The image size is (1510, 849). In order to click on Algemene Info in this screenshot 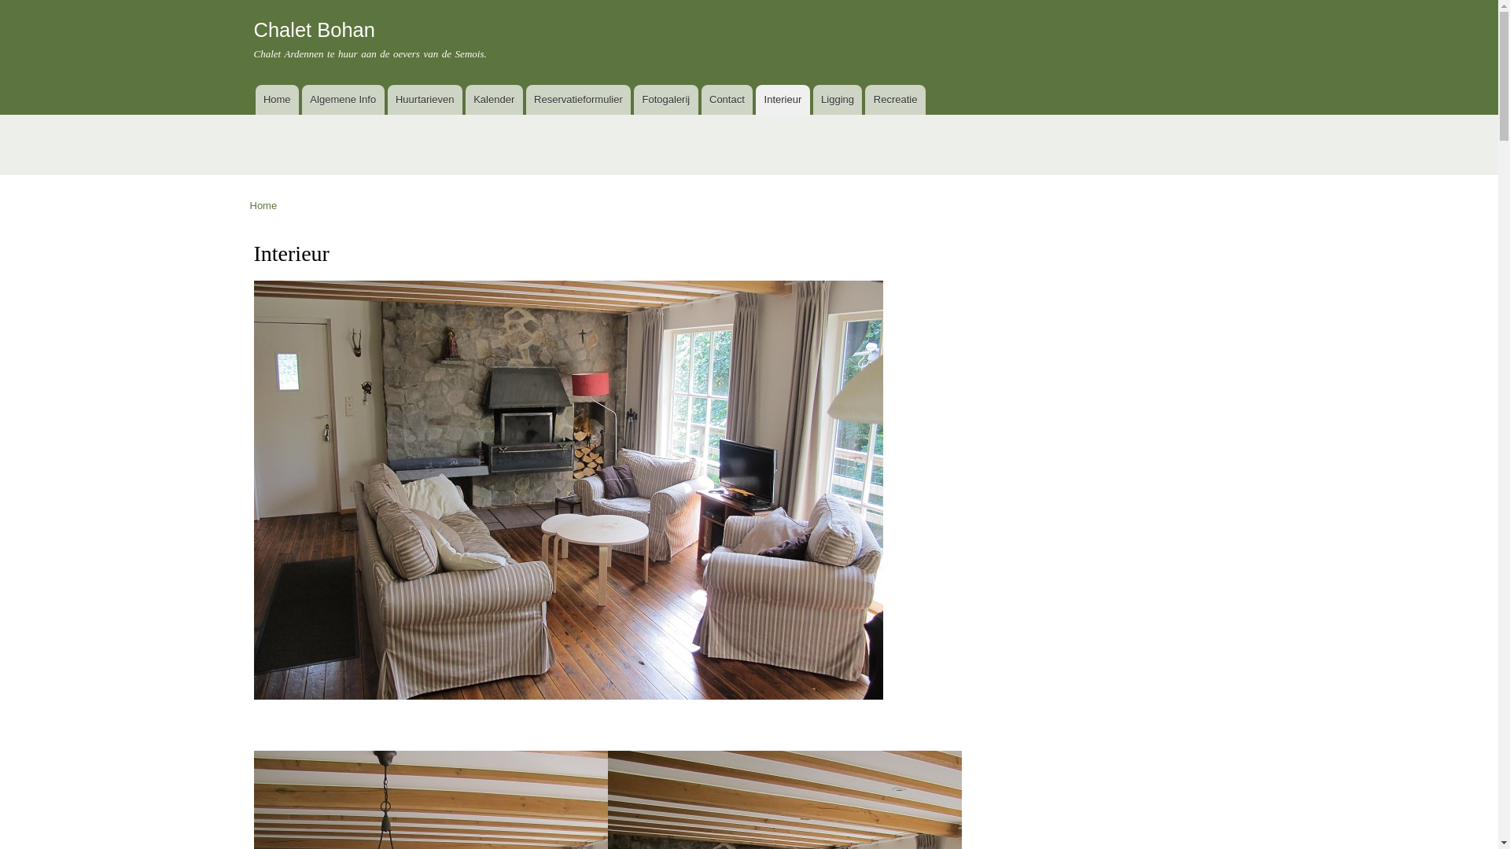, I will do `click(343, 100)`.